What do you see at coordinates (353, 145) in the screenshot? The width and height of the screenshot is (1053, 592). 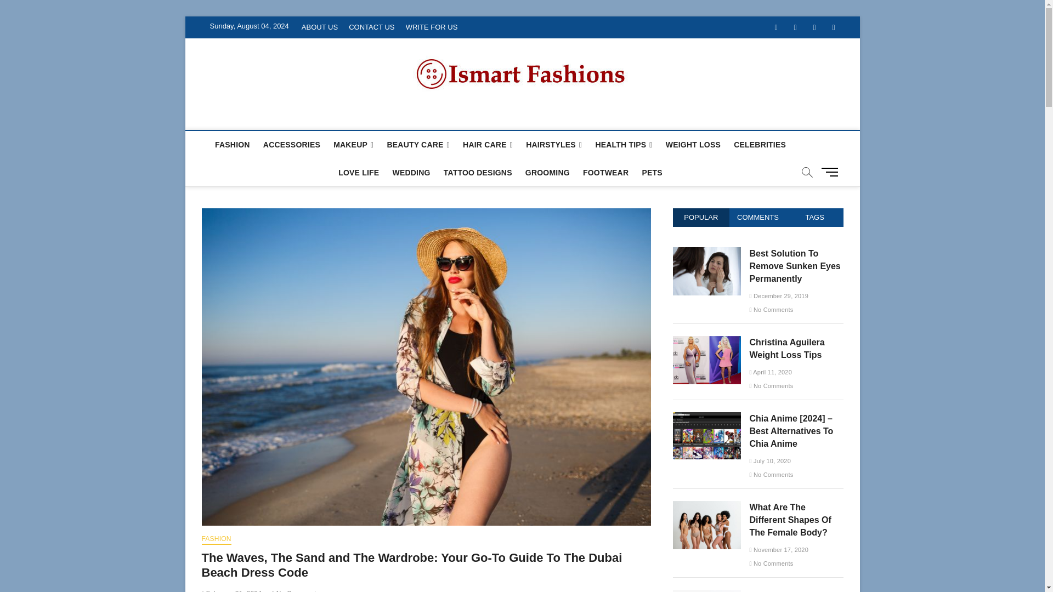 I see `MAKEUP` at bounding box center [353, 145].